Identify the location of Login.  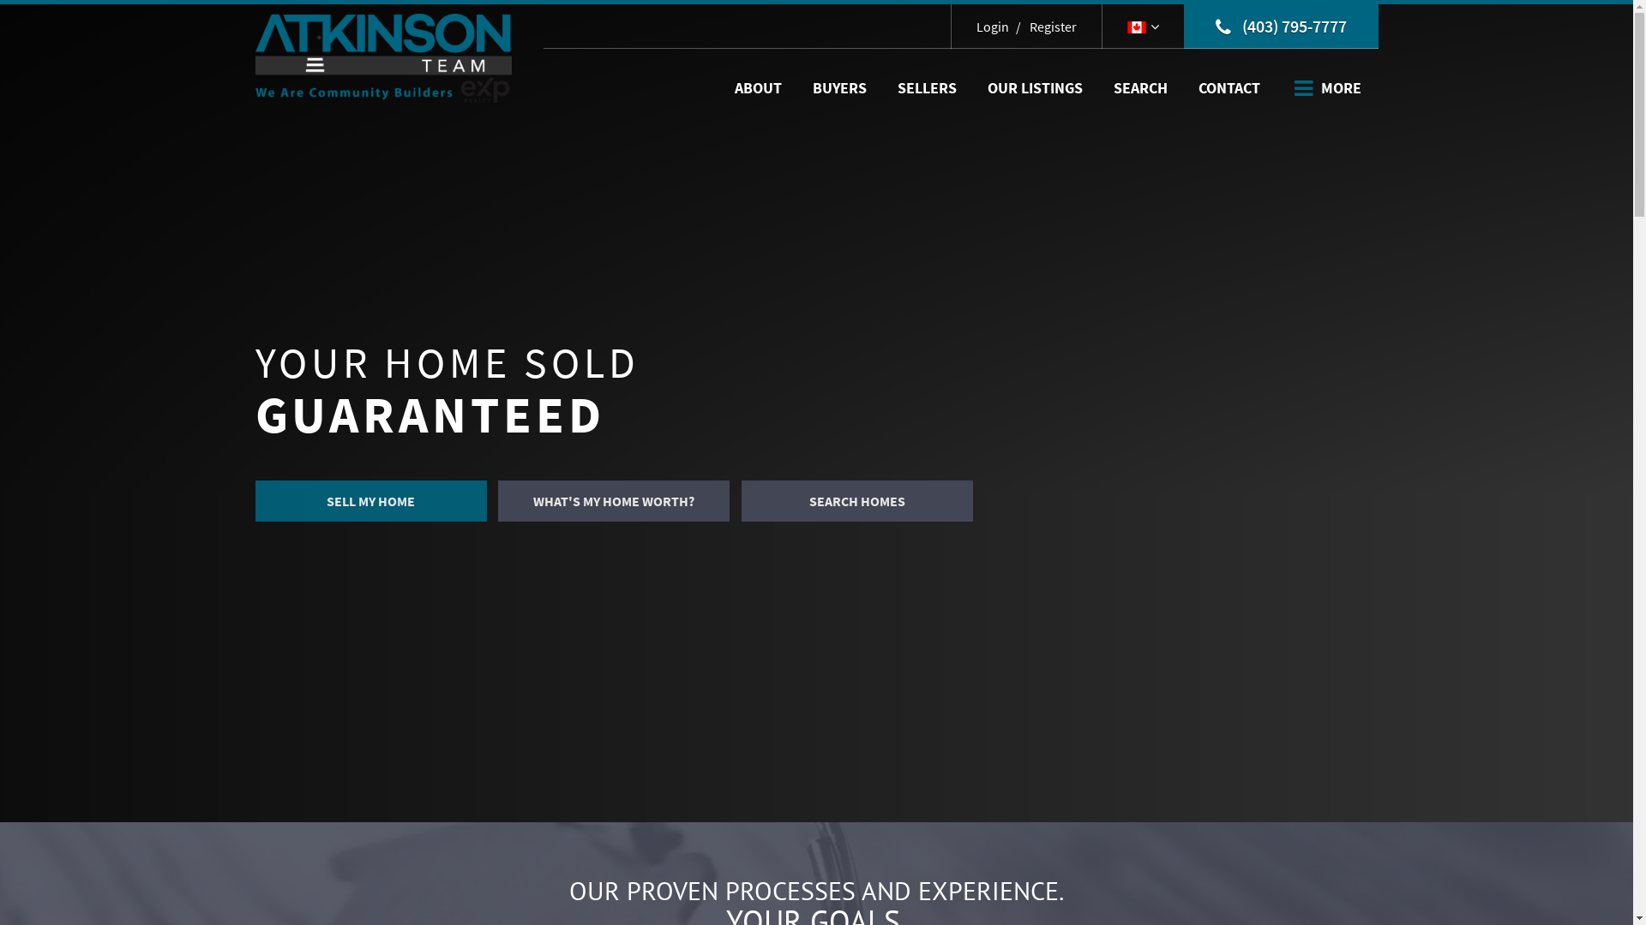
(993, 27).